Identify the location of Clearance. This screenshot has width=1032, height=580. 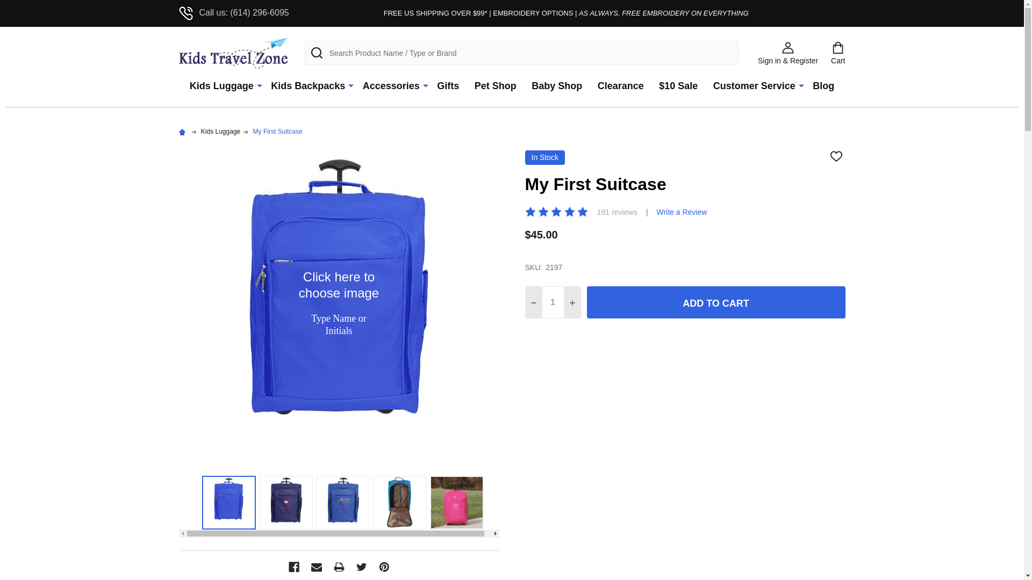
(620, 86).